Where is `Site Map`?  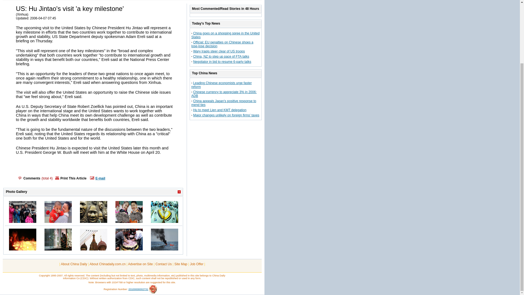
Site Map is located at coordinates (181, 264).